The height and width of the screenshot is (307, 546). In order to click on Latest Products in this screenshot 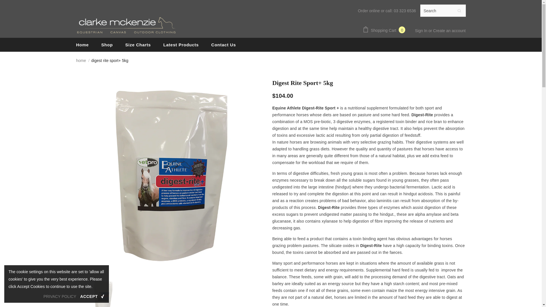, I will do `click(181, 45)`.